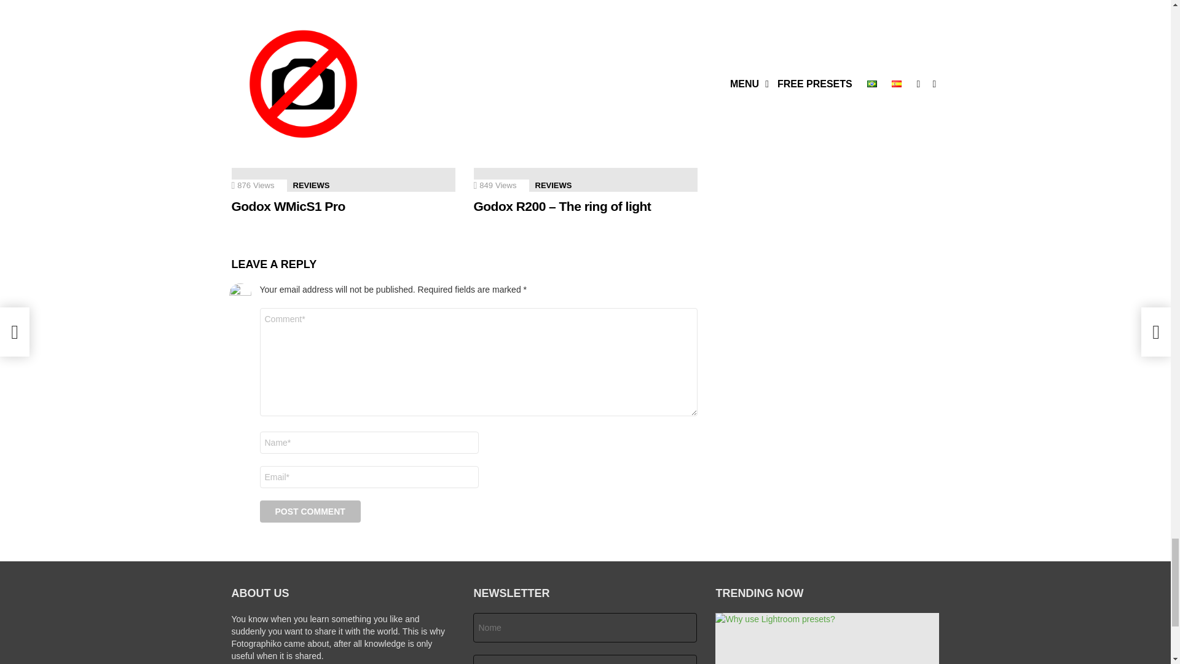  Describe the element at coordinates (343, 128) in the screenshot. I see `Godox WMicS1 Pro` at that location.